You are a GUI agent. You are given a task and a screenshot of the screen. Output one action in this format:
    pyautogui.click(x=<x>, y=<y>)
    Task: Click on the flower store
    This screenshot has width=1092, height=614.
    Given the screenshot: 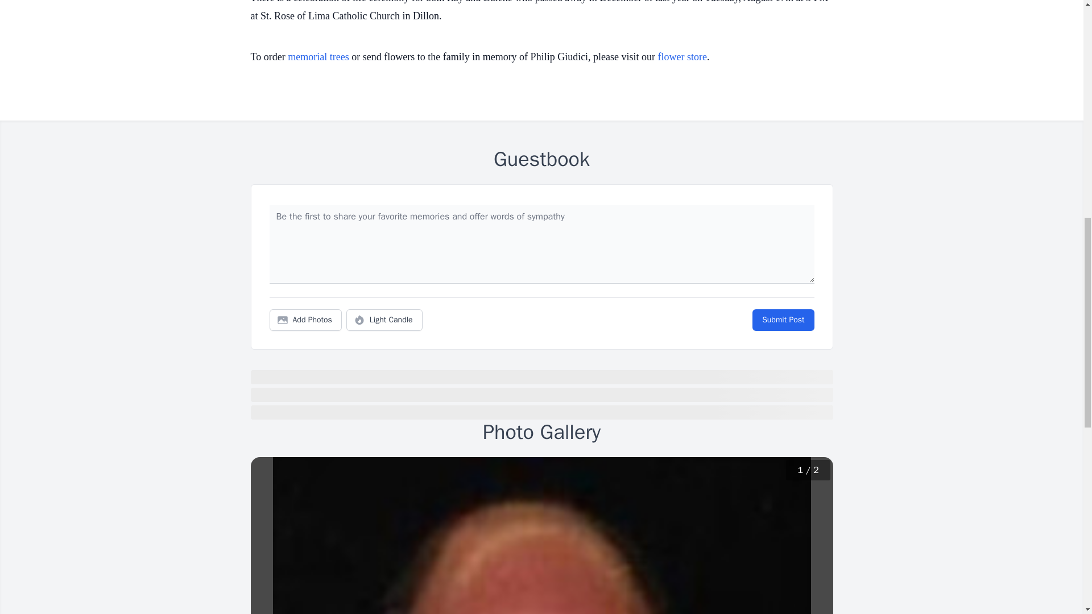 What is the action you would take?
    pyautogui.click(x=682, y=57)
    